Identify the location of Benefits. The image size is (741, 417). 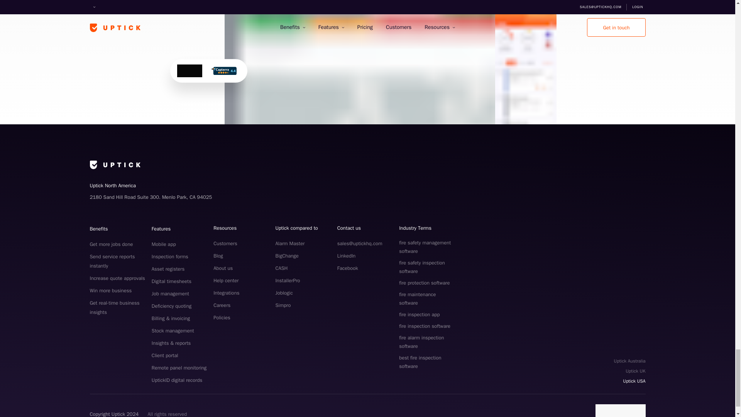
(98, 229).